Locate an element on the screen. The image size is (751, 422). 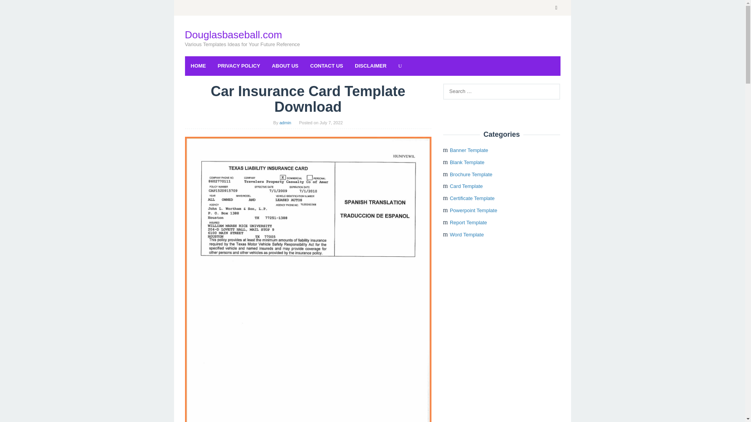
Permalink to: admin is located at coordinates (285, 122).